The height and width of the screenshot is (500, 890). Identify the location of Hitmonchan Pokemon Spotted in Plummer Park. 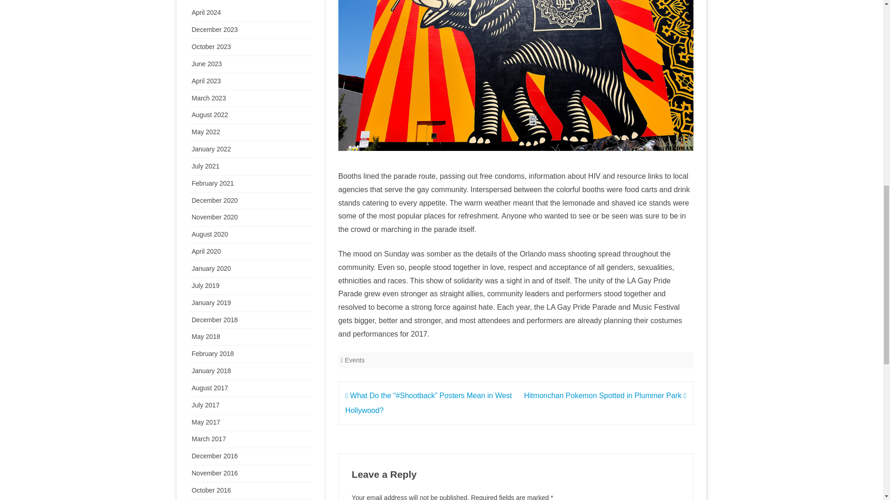
(605, 395).